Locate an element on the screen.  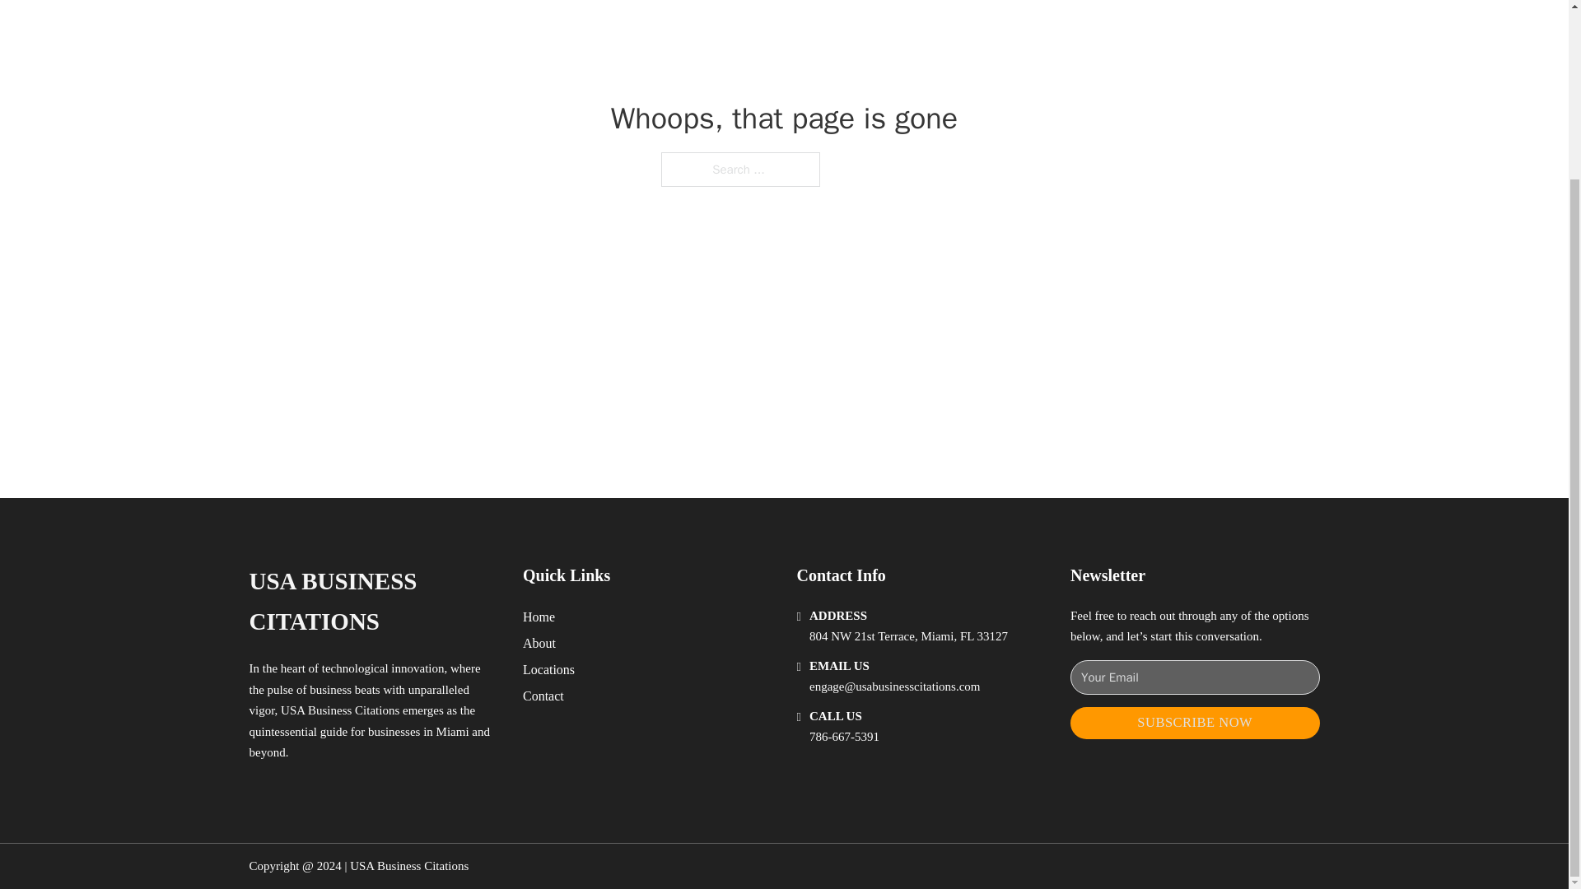
SUBSCRIBE NOW is located at coordinates (1195, 723).